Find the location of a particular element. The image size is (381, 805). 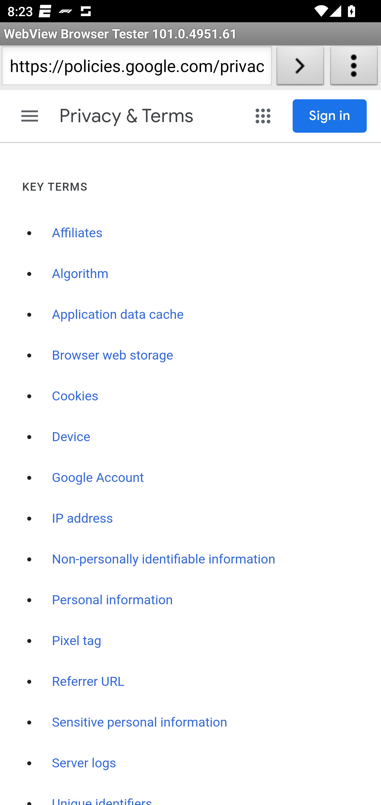

Google Account is located at coordinates (98, 477).